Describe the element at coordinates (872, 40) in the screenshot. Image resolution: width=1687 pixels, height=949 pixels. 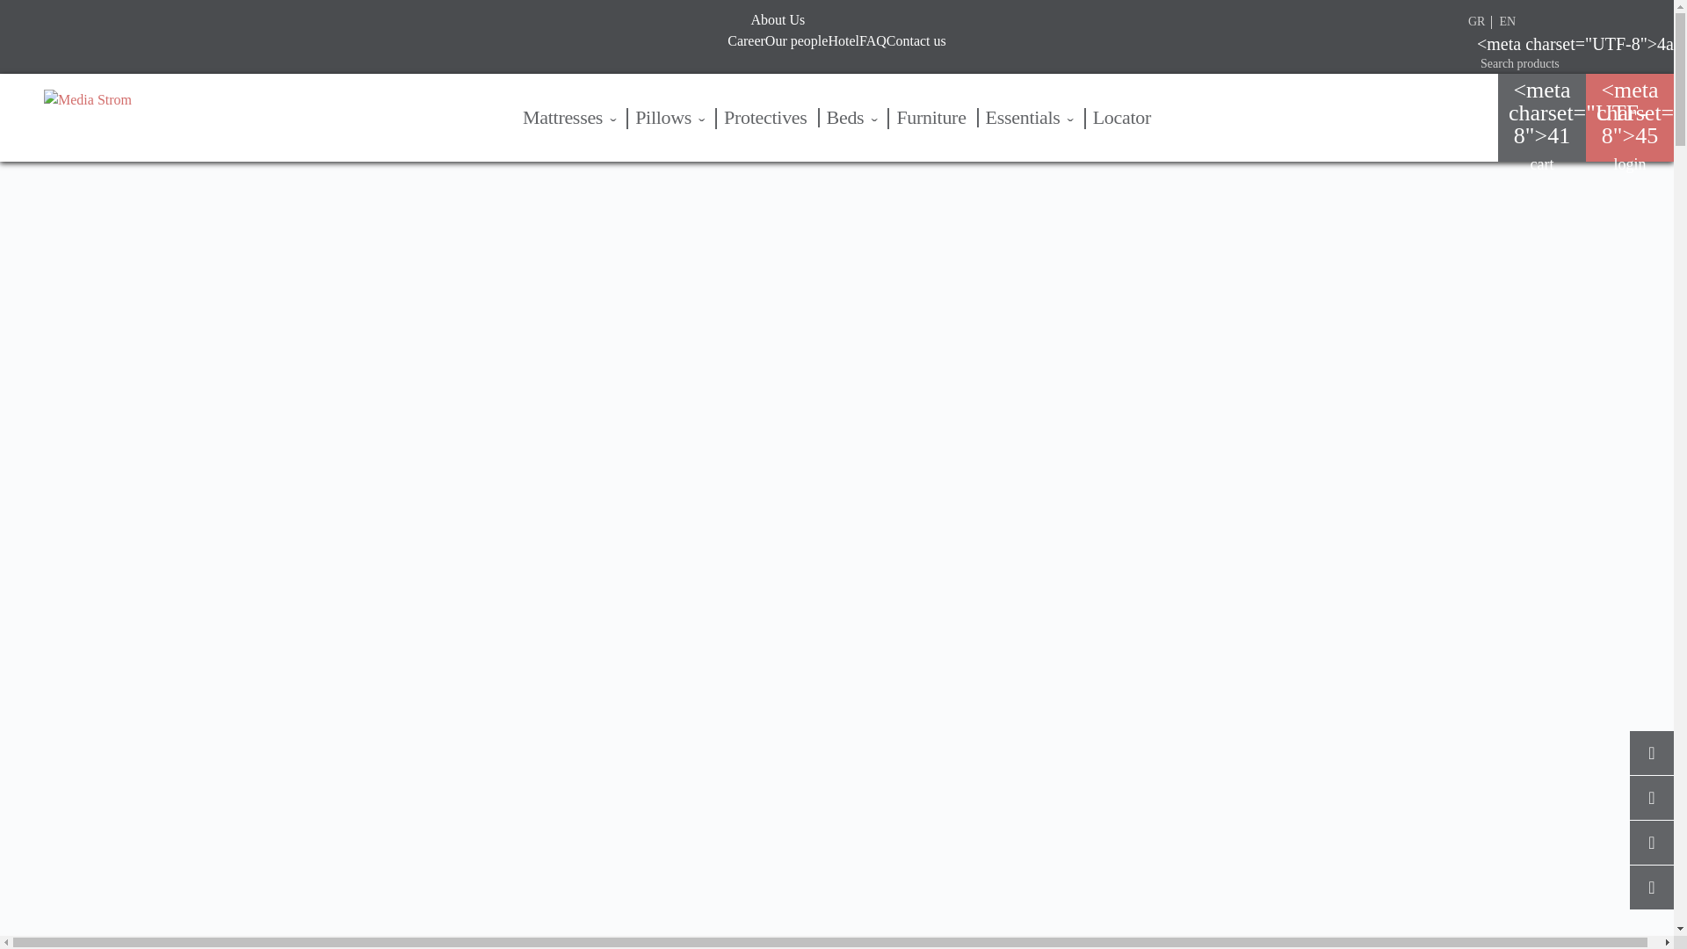
I see `FAQ` at that location.